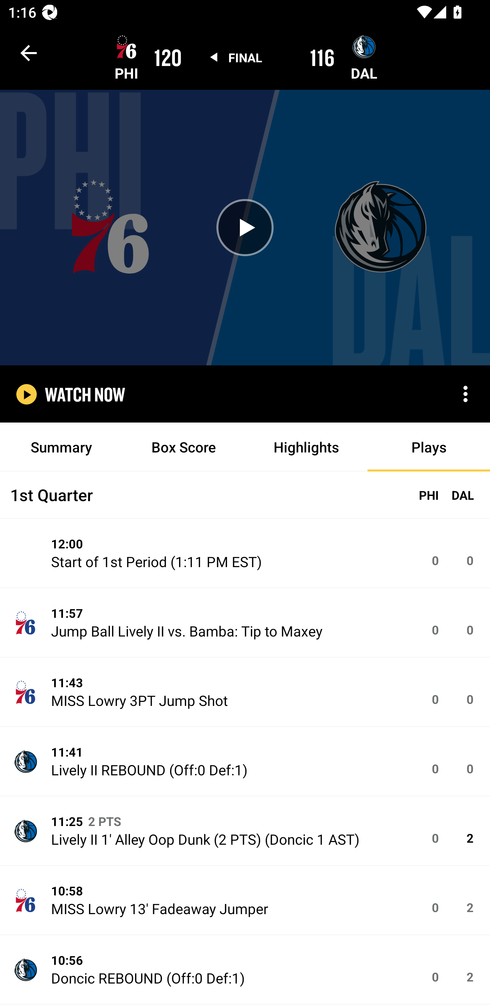 The image size is (490, 1007). I want to click on Summary, so click(61, 447).